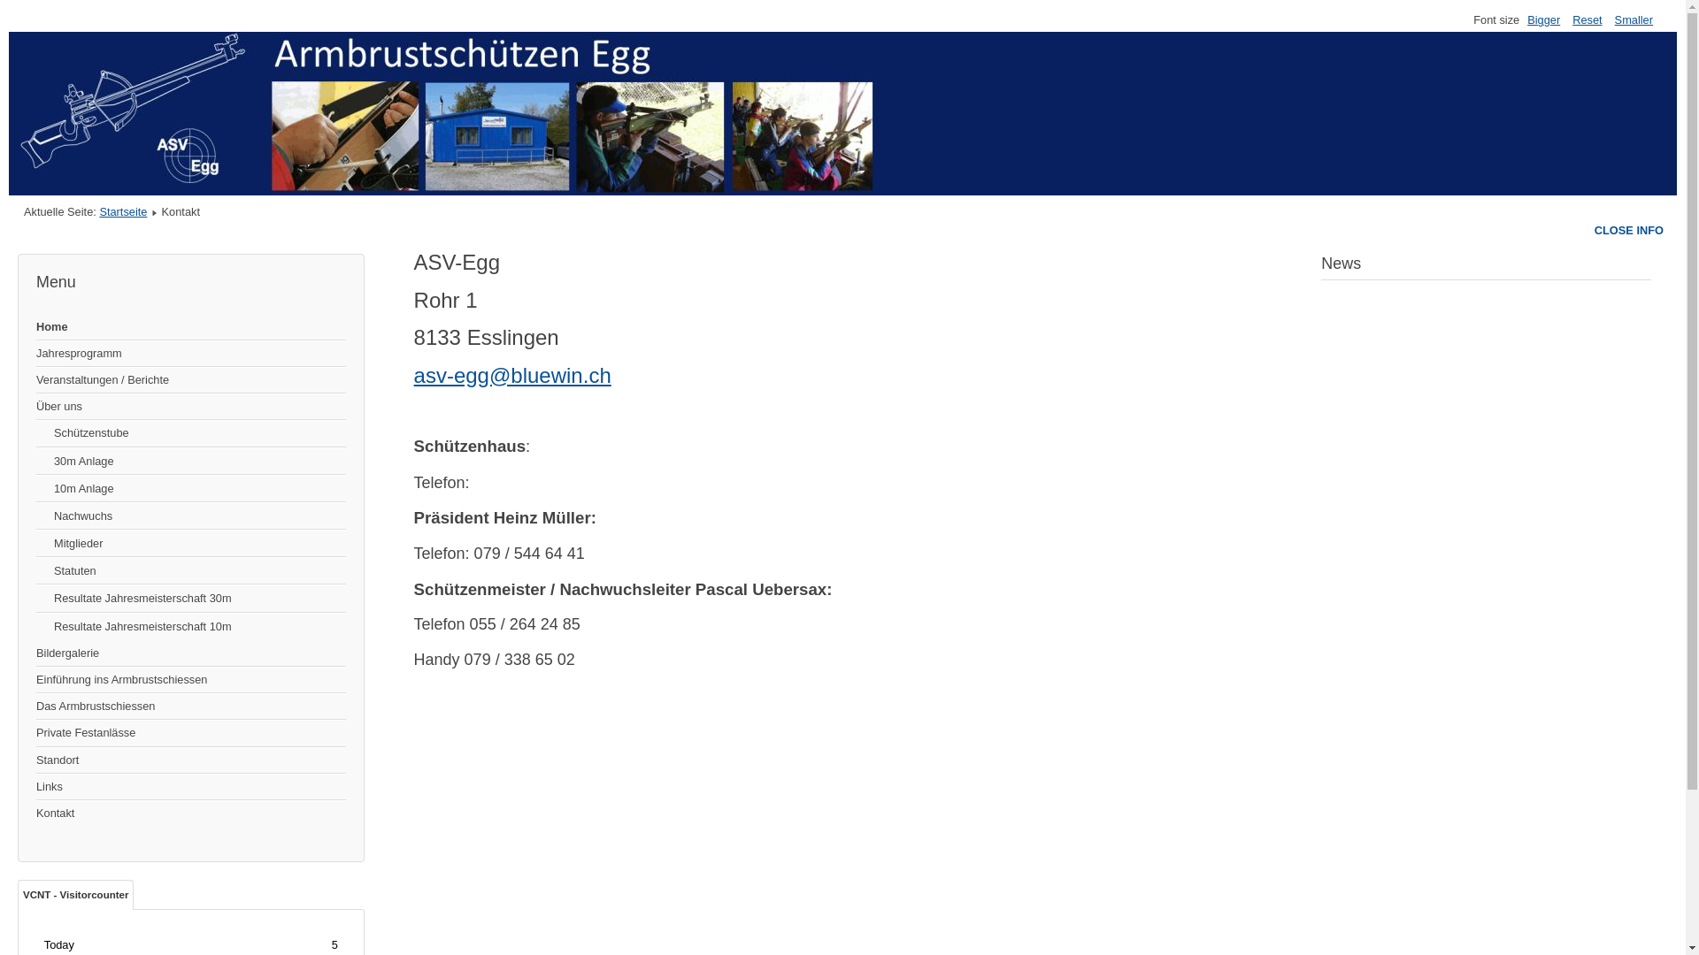 This screenshot has height=955, width=1699. Describe the element at coordinates (1543, 19) in the screenshot. I see `Bigger` at that location.